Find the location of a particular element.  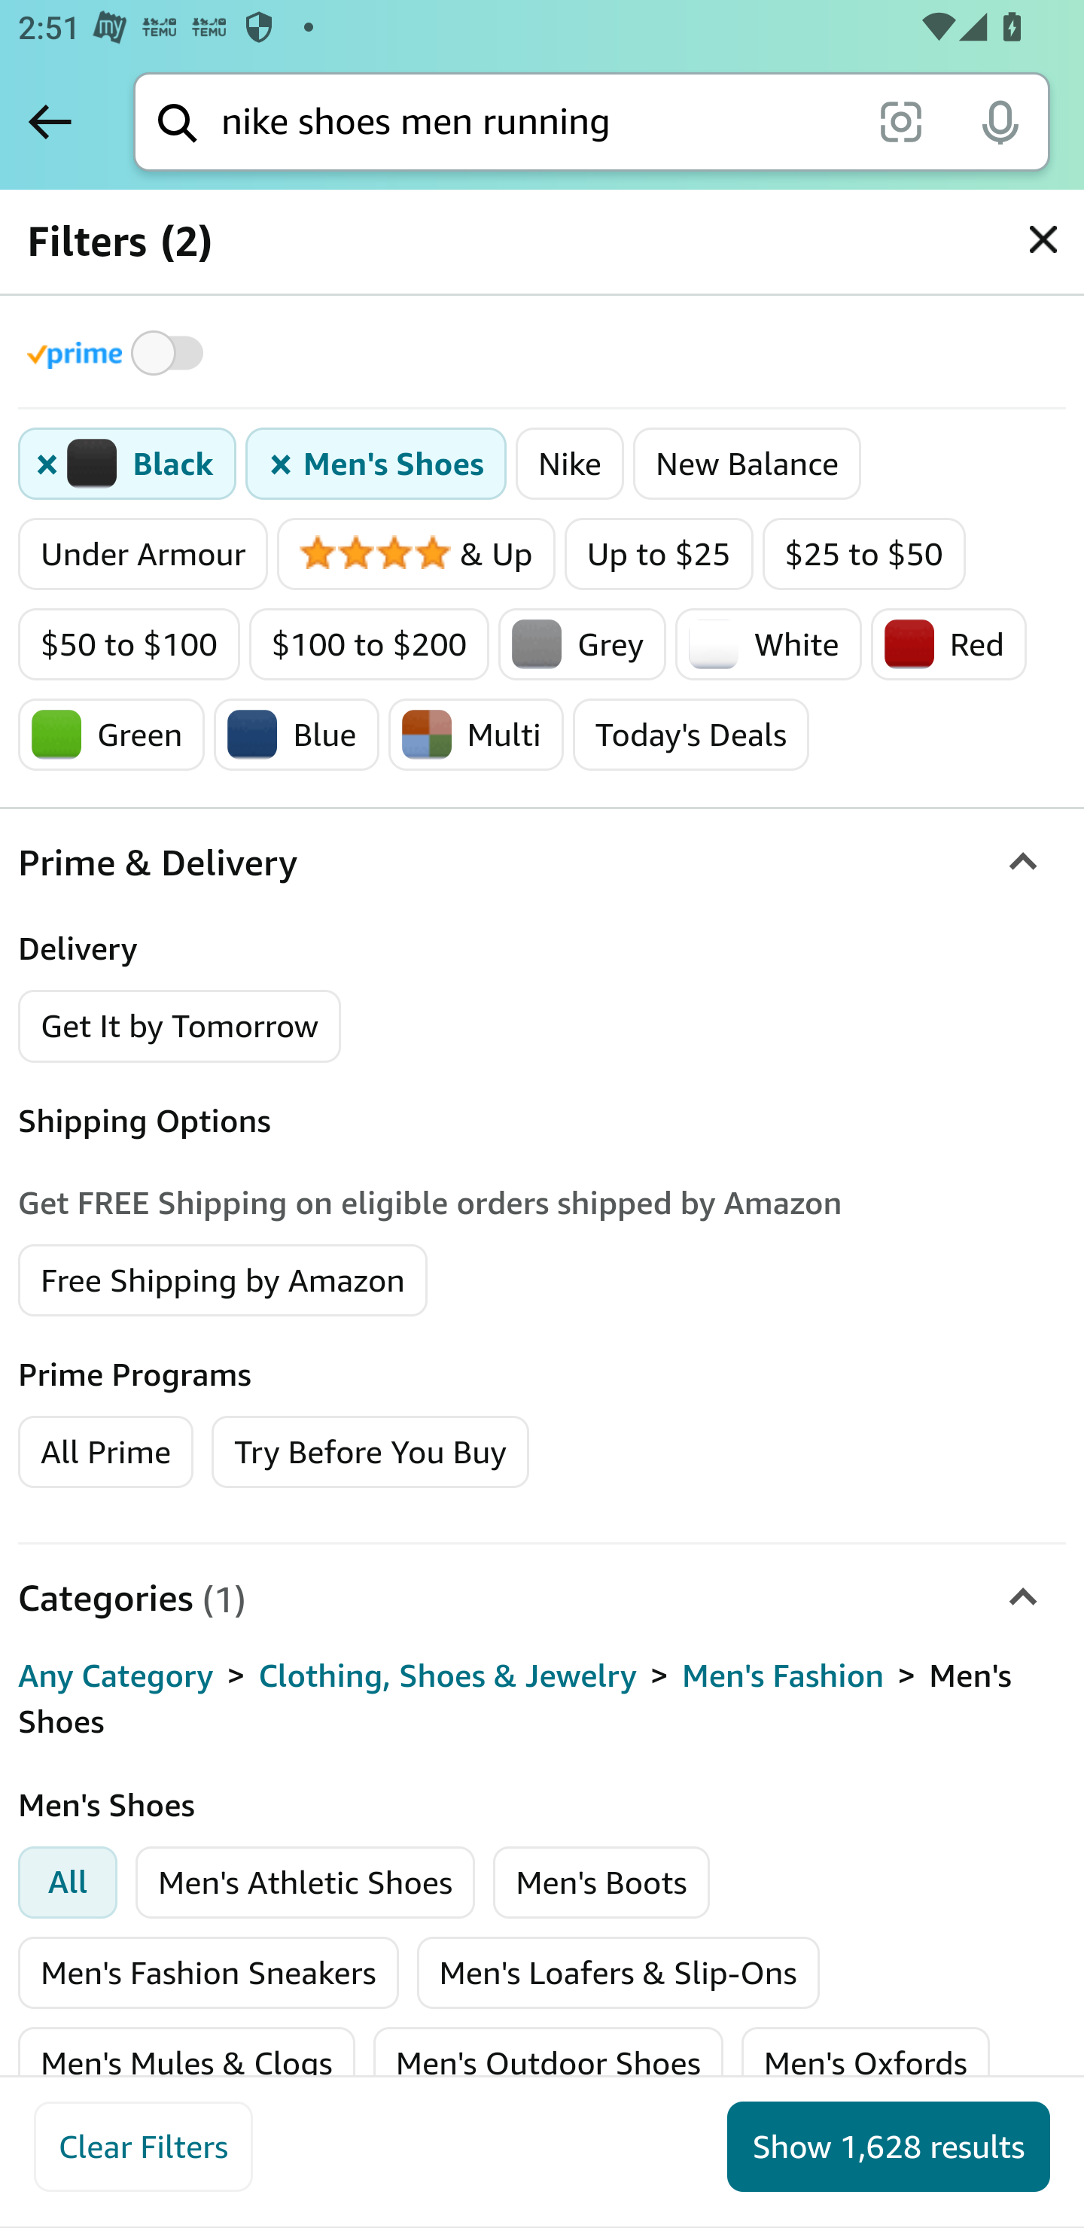

$50 to $100 is located at coordinates (129, 644).